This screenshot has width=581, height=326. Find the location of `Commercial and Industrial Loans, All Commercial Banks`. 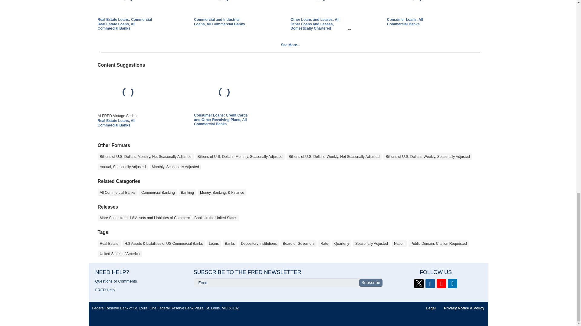

Commercial and Industrial Loans, All Commercial Banks is located at coordinates (219, 22).